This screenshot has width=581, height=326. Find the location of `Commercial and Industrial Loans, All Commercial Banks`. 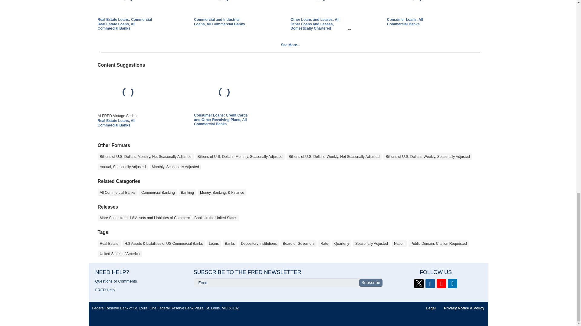

Commercial and Industrial Loans, All Commercial Banks is located at coordinates (219, 22).